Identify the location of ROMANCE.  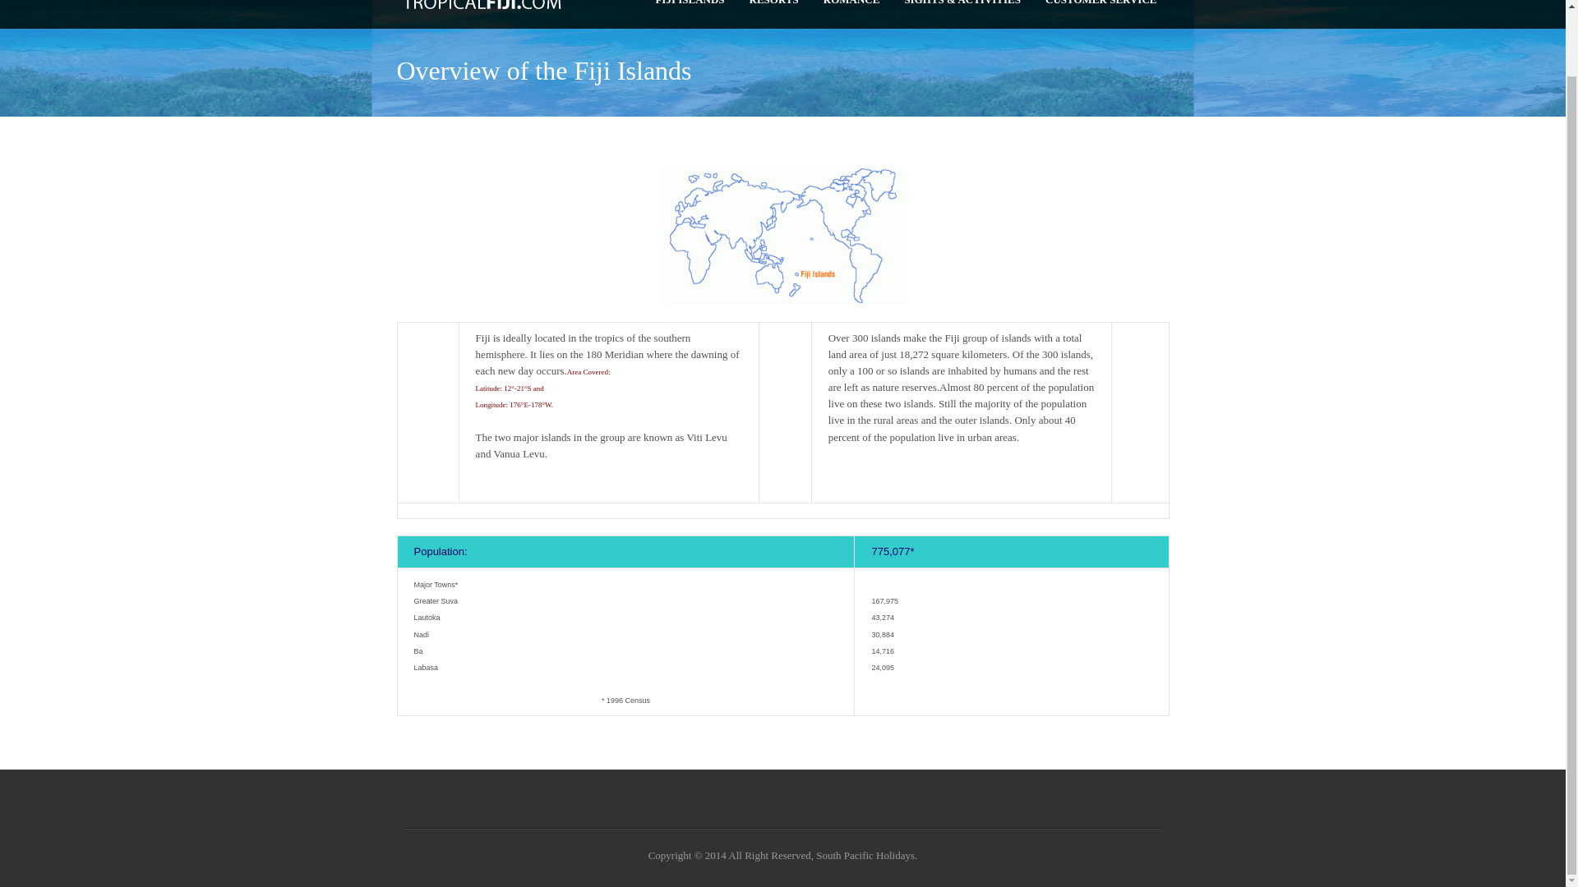
(851, 5).